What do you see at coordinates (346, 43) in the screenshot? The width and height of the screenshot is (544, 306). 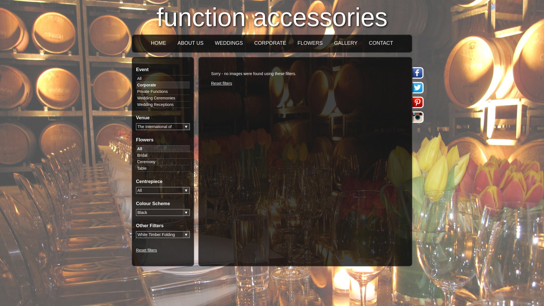 I see `GALLERY` at bounding box center [346, 43].